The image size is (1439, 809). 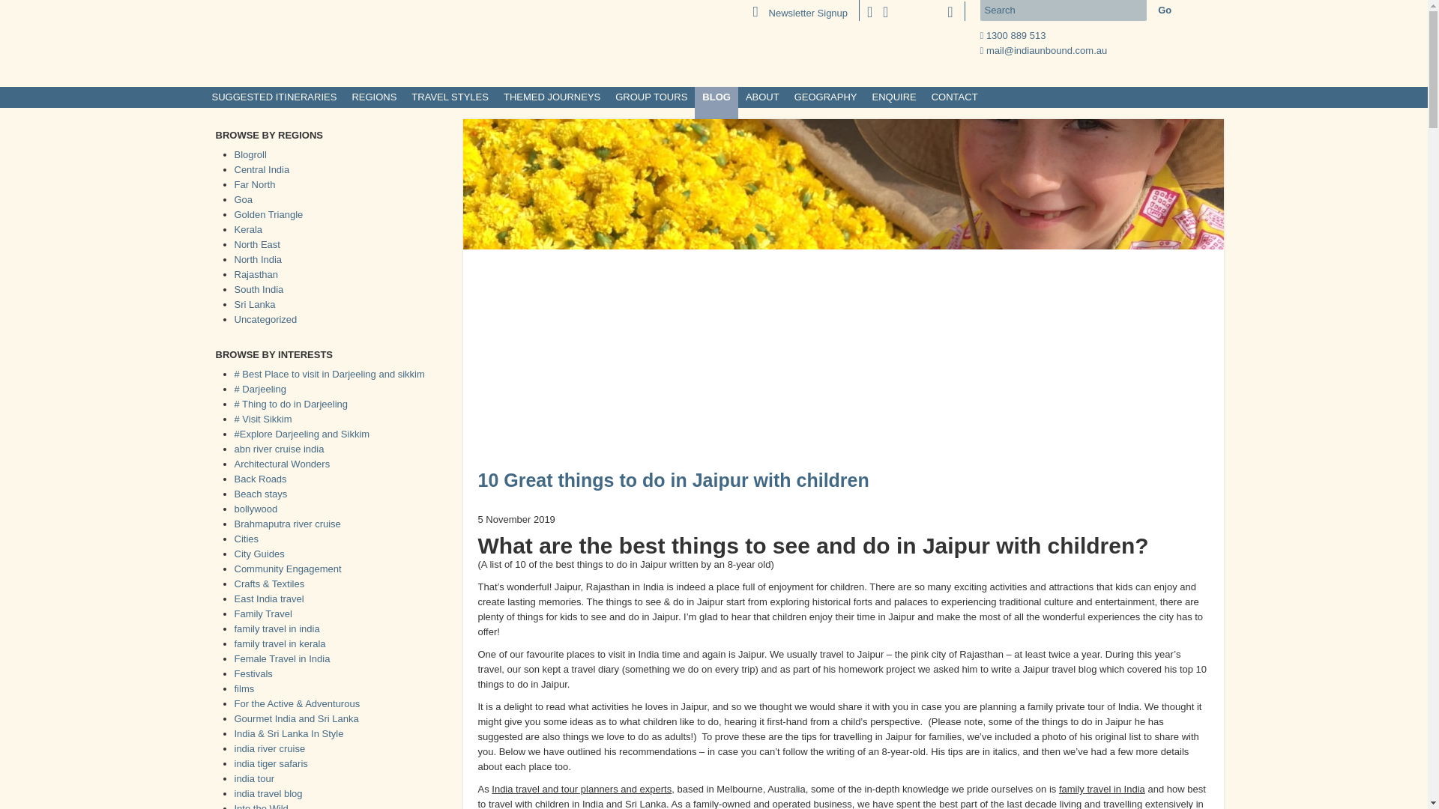 What do you see at coordinates (826, 97) in the screenshot?
I see `GEOGRAPHY` at bounding box center [826, 97].